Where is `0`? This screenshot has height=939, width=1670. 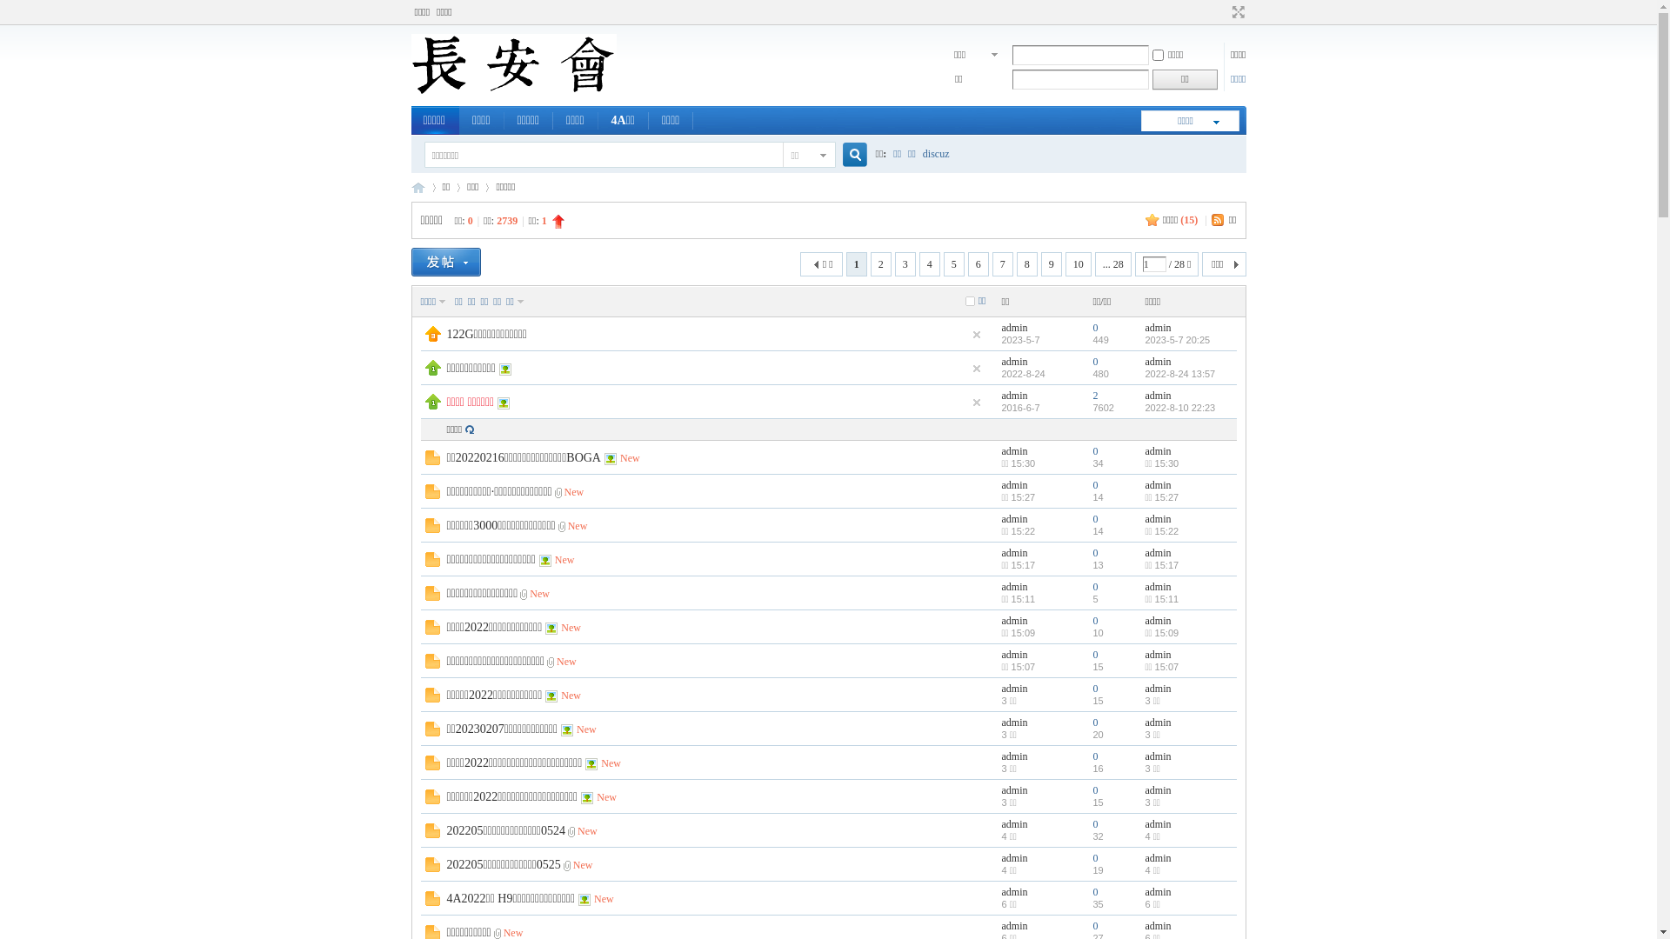 0 is located at coordinates (1095, 328).